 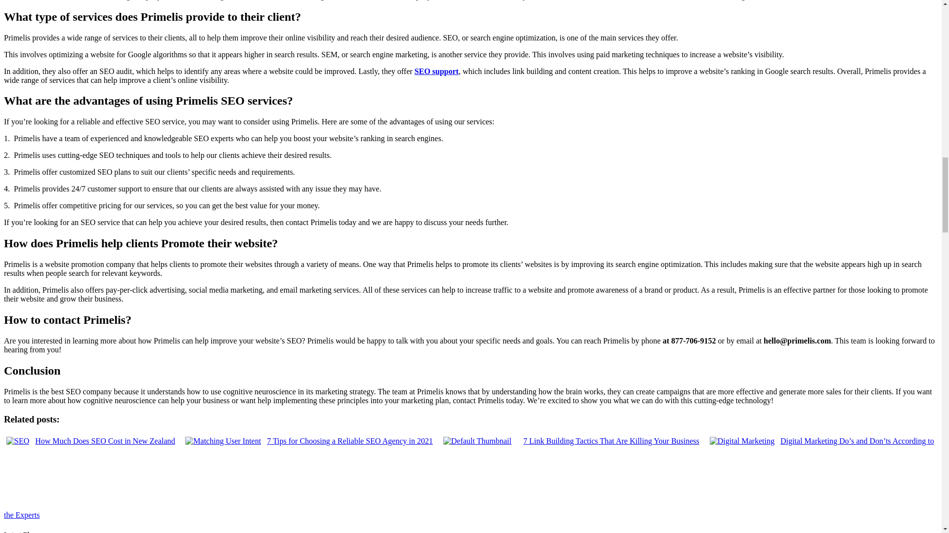 What do you see at coordinates (436, 71) in the screenshot?
I see `SEO support` at bounding box center [436, 71].